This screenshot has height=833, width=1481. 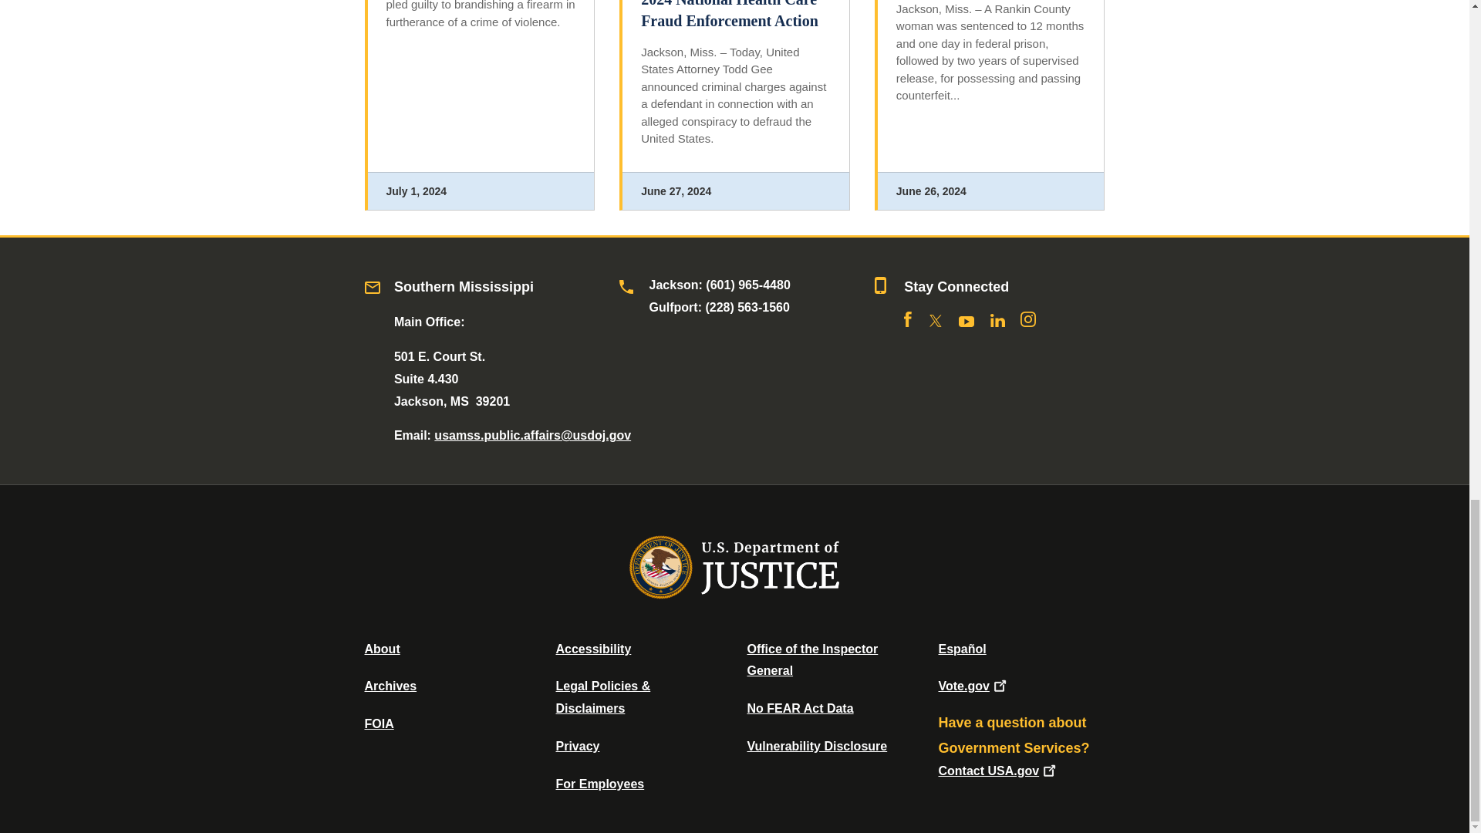 I want to click on Department of Justice Archive, so click(x=390, y=686).